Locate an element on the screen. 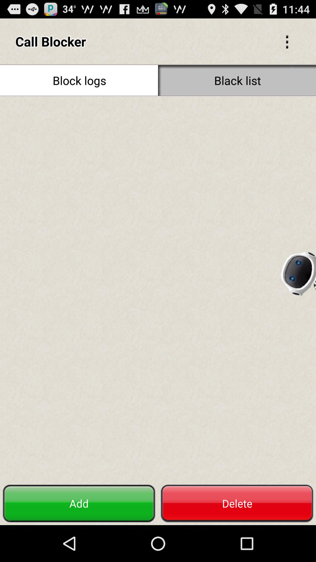 This screenshot has height=562, width=316. go back is located at coordinates (287, 41).